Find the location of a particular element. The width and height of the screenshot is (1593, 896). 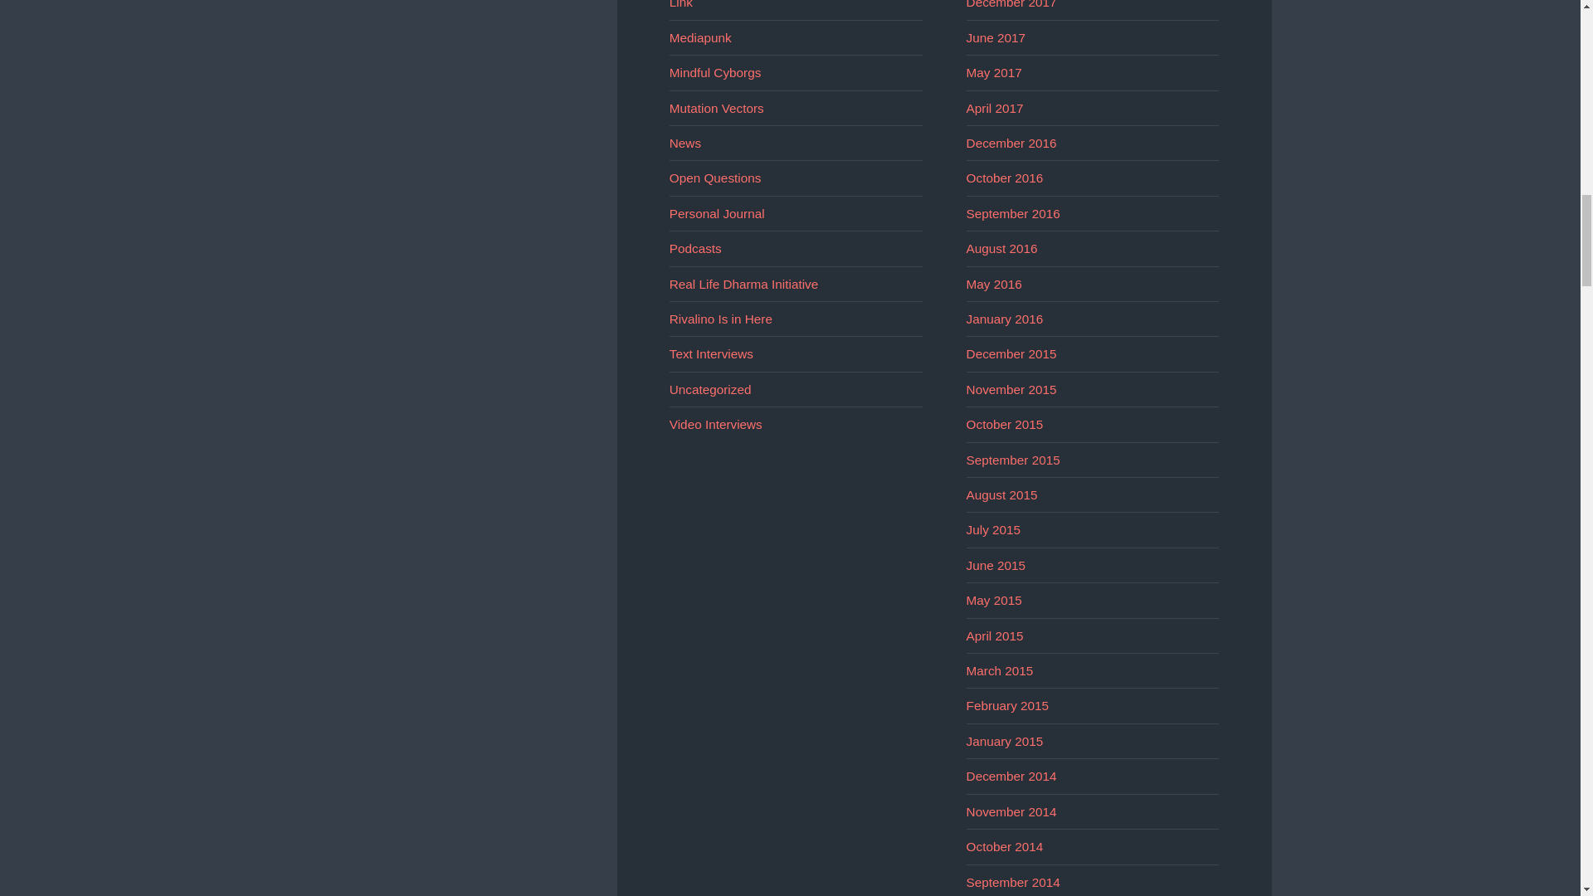

Mediapunk is located at coordinates (700, 37).